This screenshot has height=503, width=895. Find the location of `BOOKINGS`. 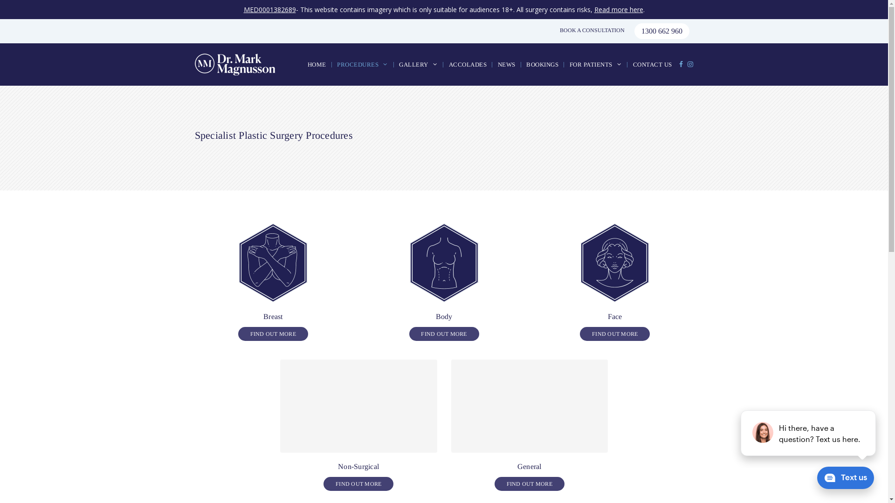

BOOKINGS is located at coordinates (542, 64).